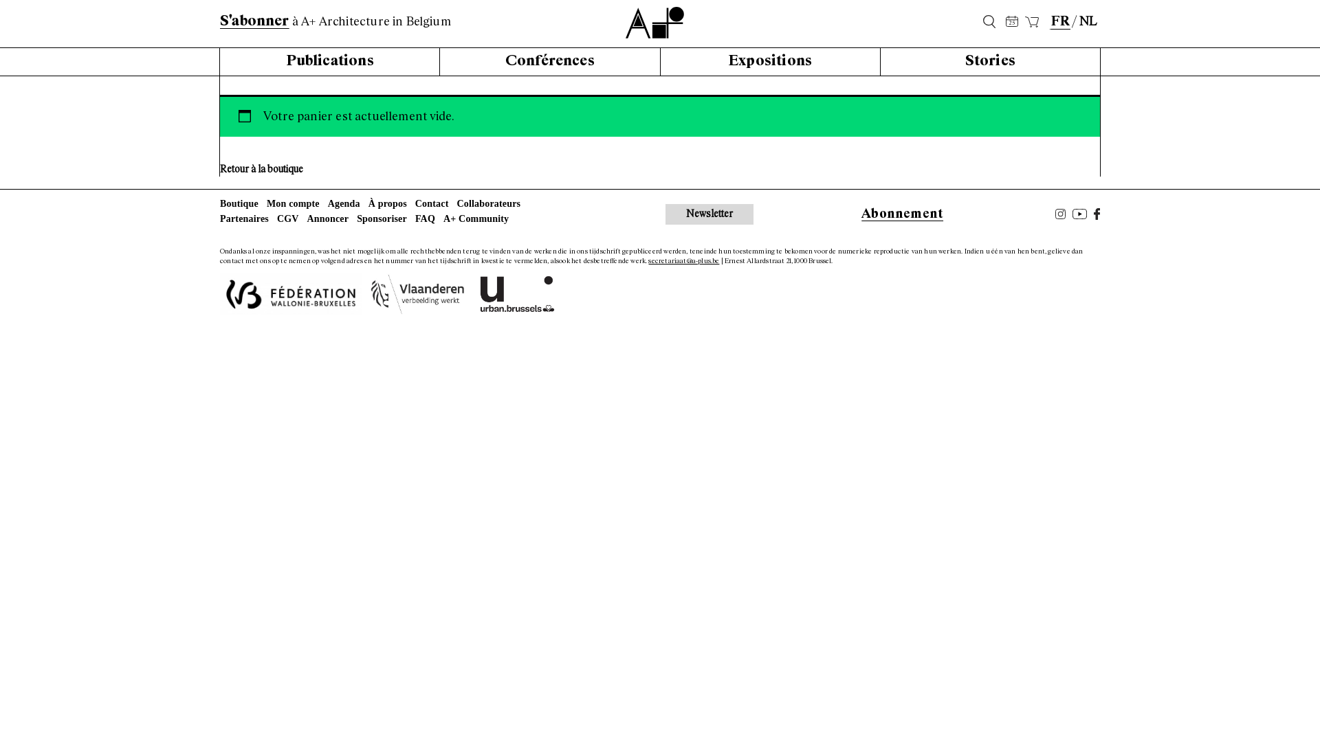  I want to click on Contact, so click(432, 203).